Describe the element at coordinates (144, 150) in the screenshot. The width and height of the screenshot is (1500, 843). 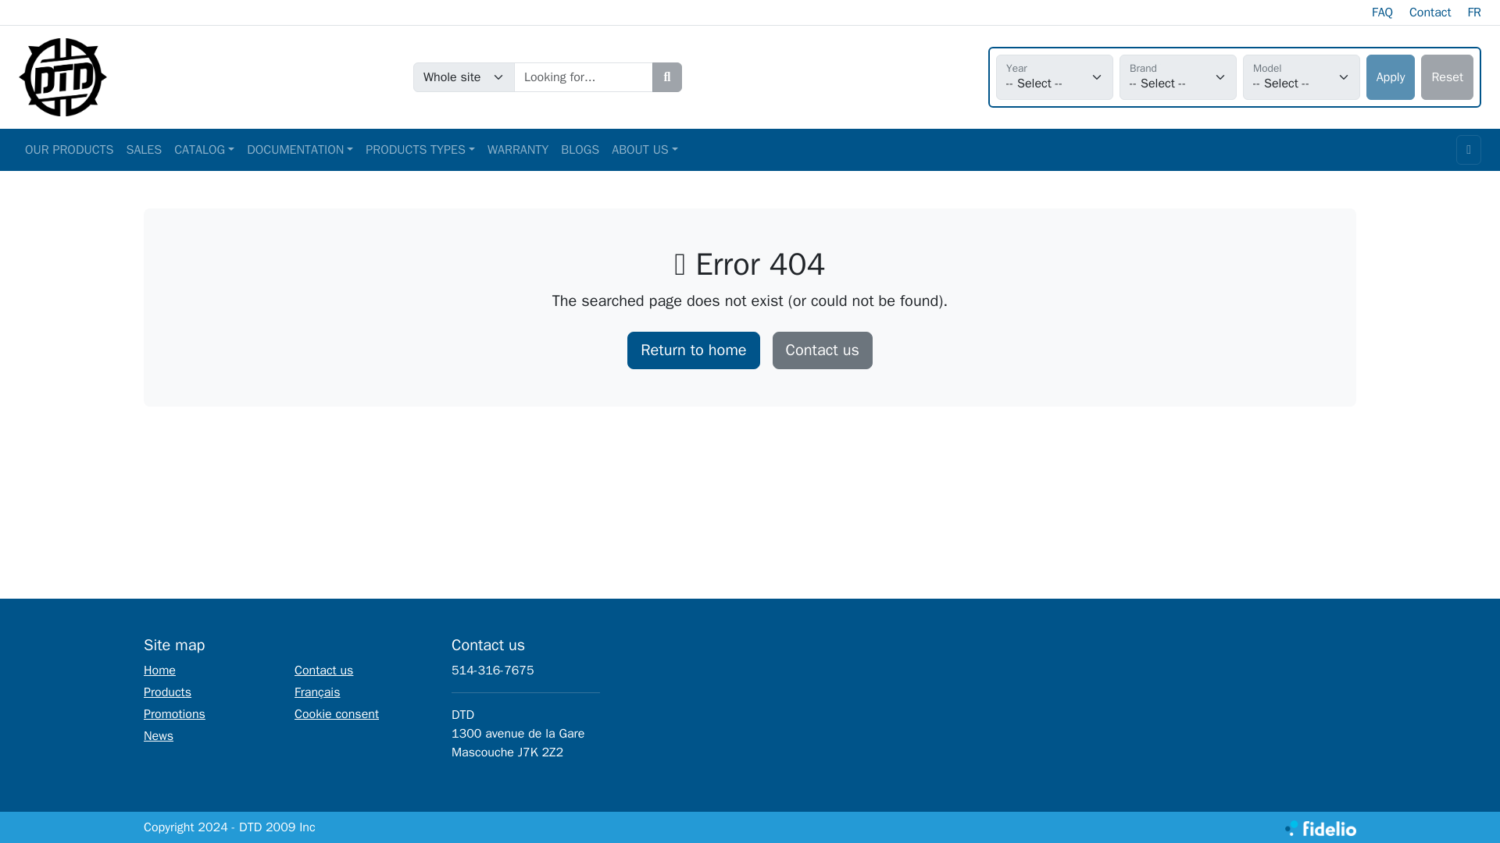
I see `SALES` at that location.